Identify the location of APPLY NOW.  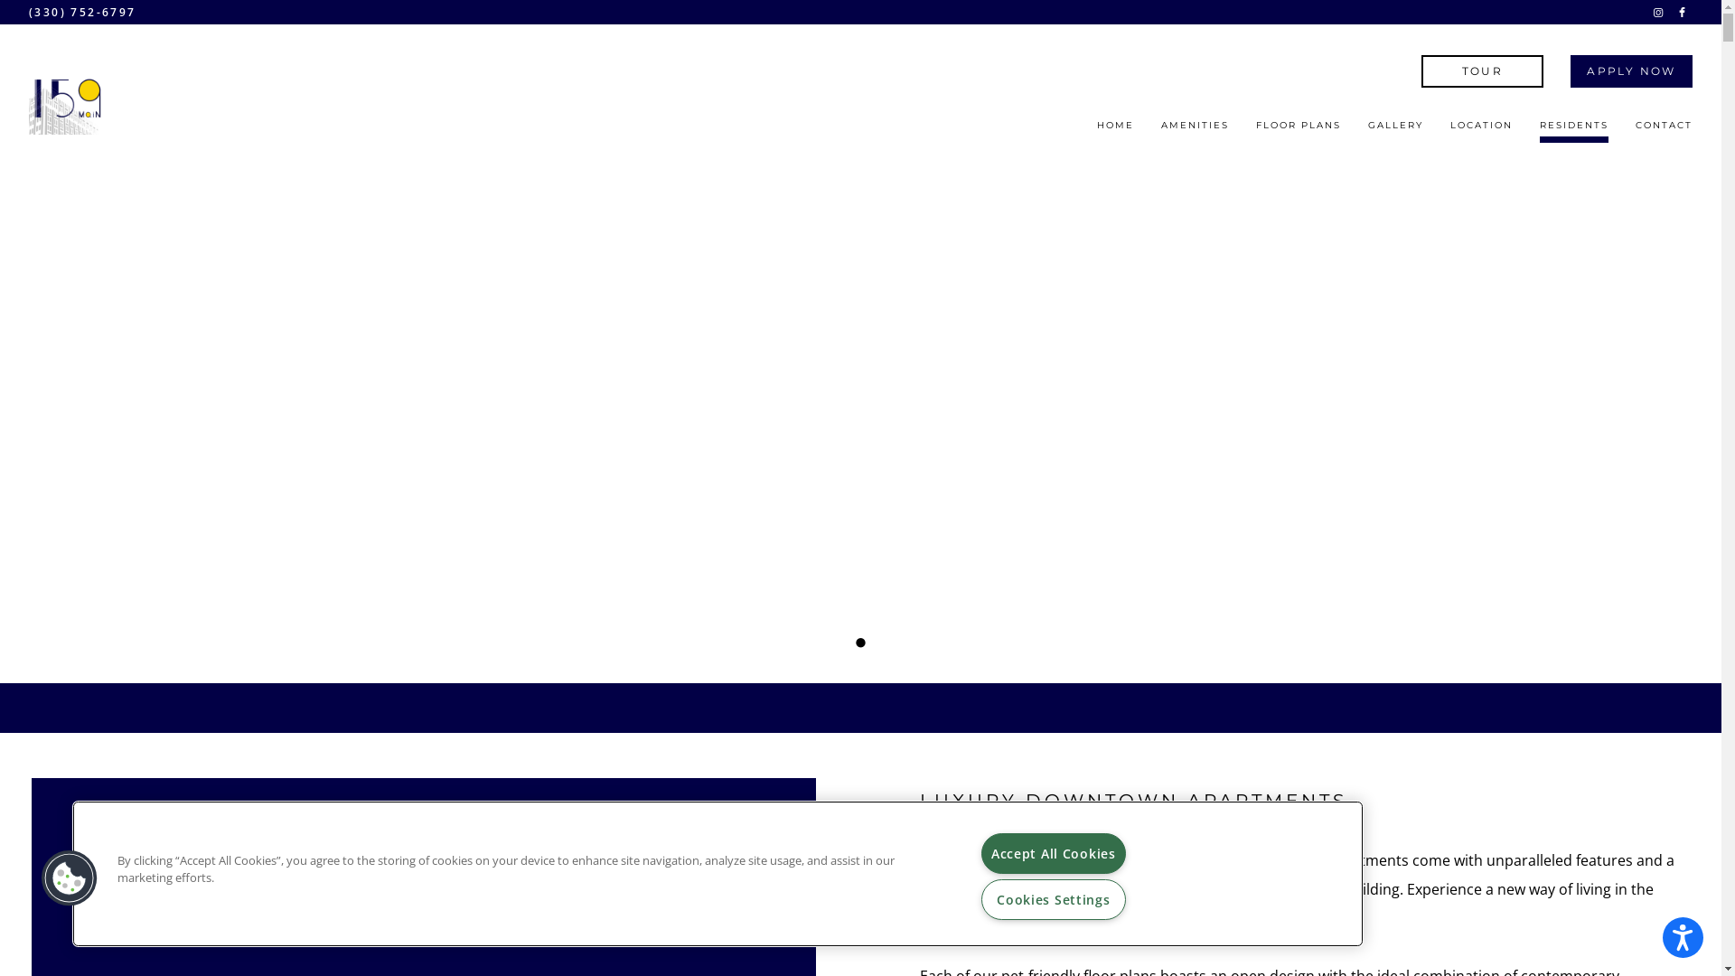
(1632, 70).